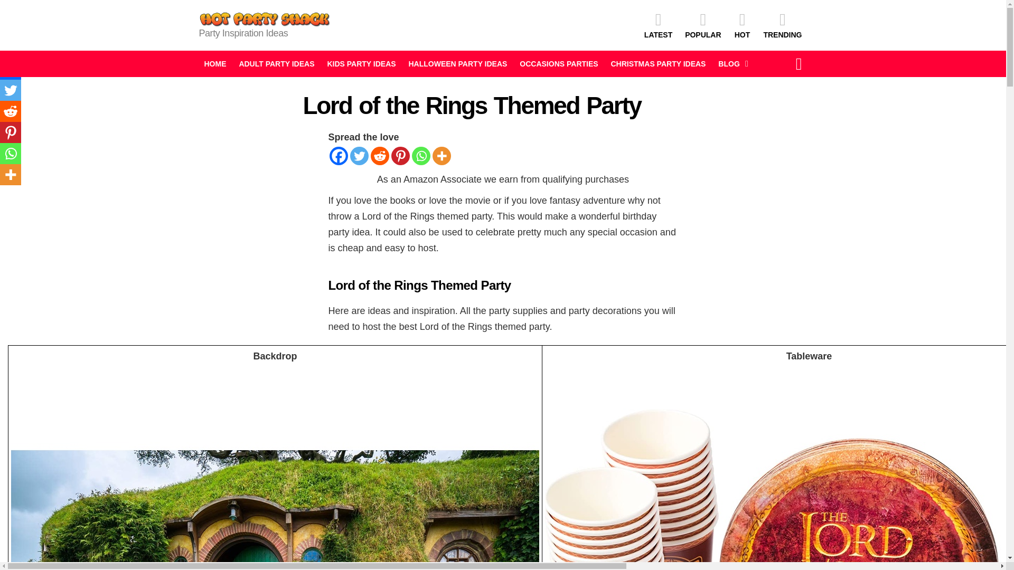 The image size is (1014, 570). I want to click on Twitter, so click(359, 156).